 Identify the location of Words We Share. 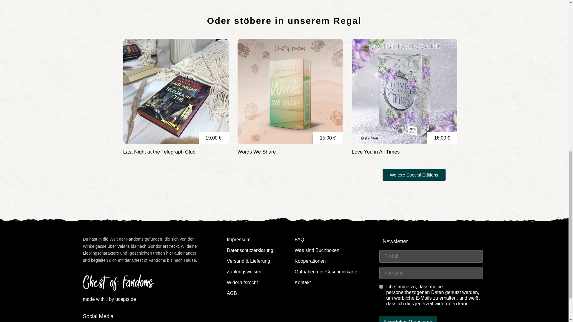
(290, 91).